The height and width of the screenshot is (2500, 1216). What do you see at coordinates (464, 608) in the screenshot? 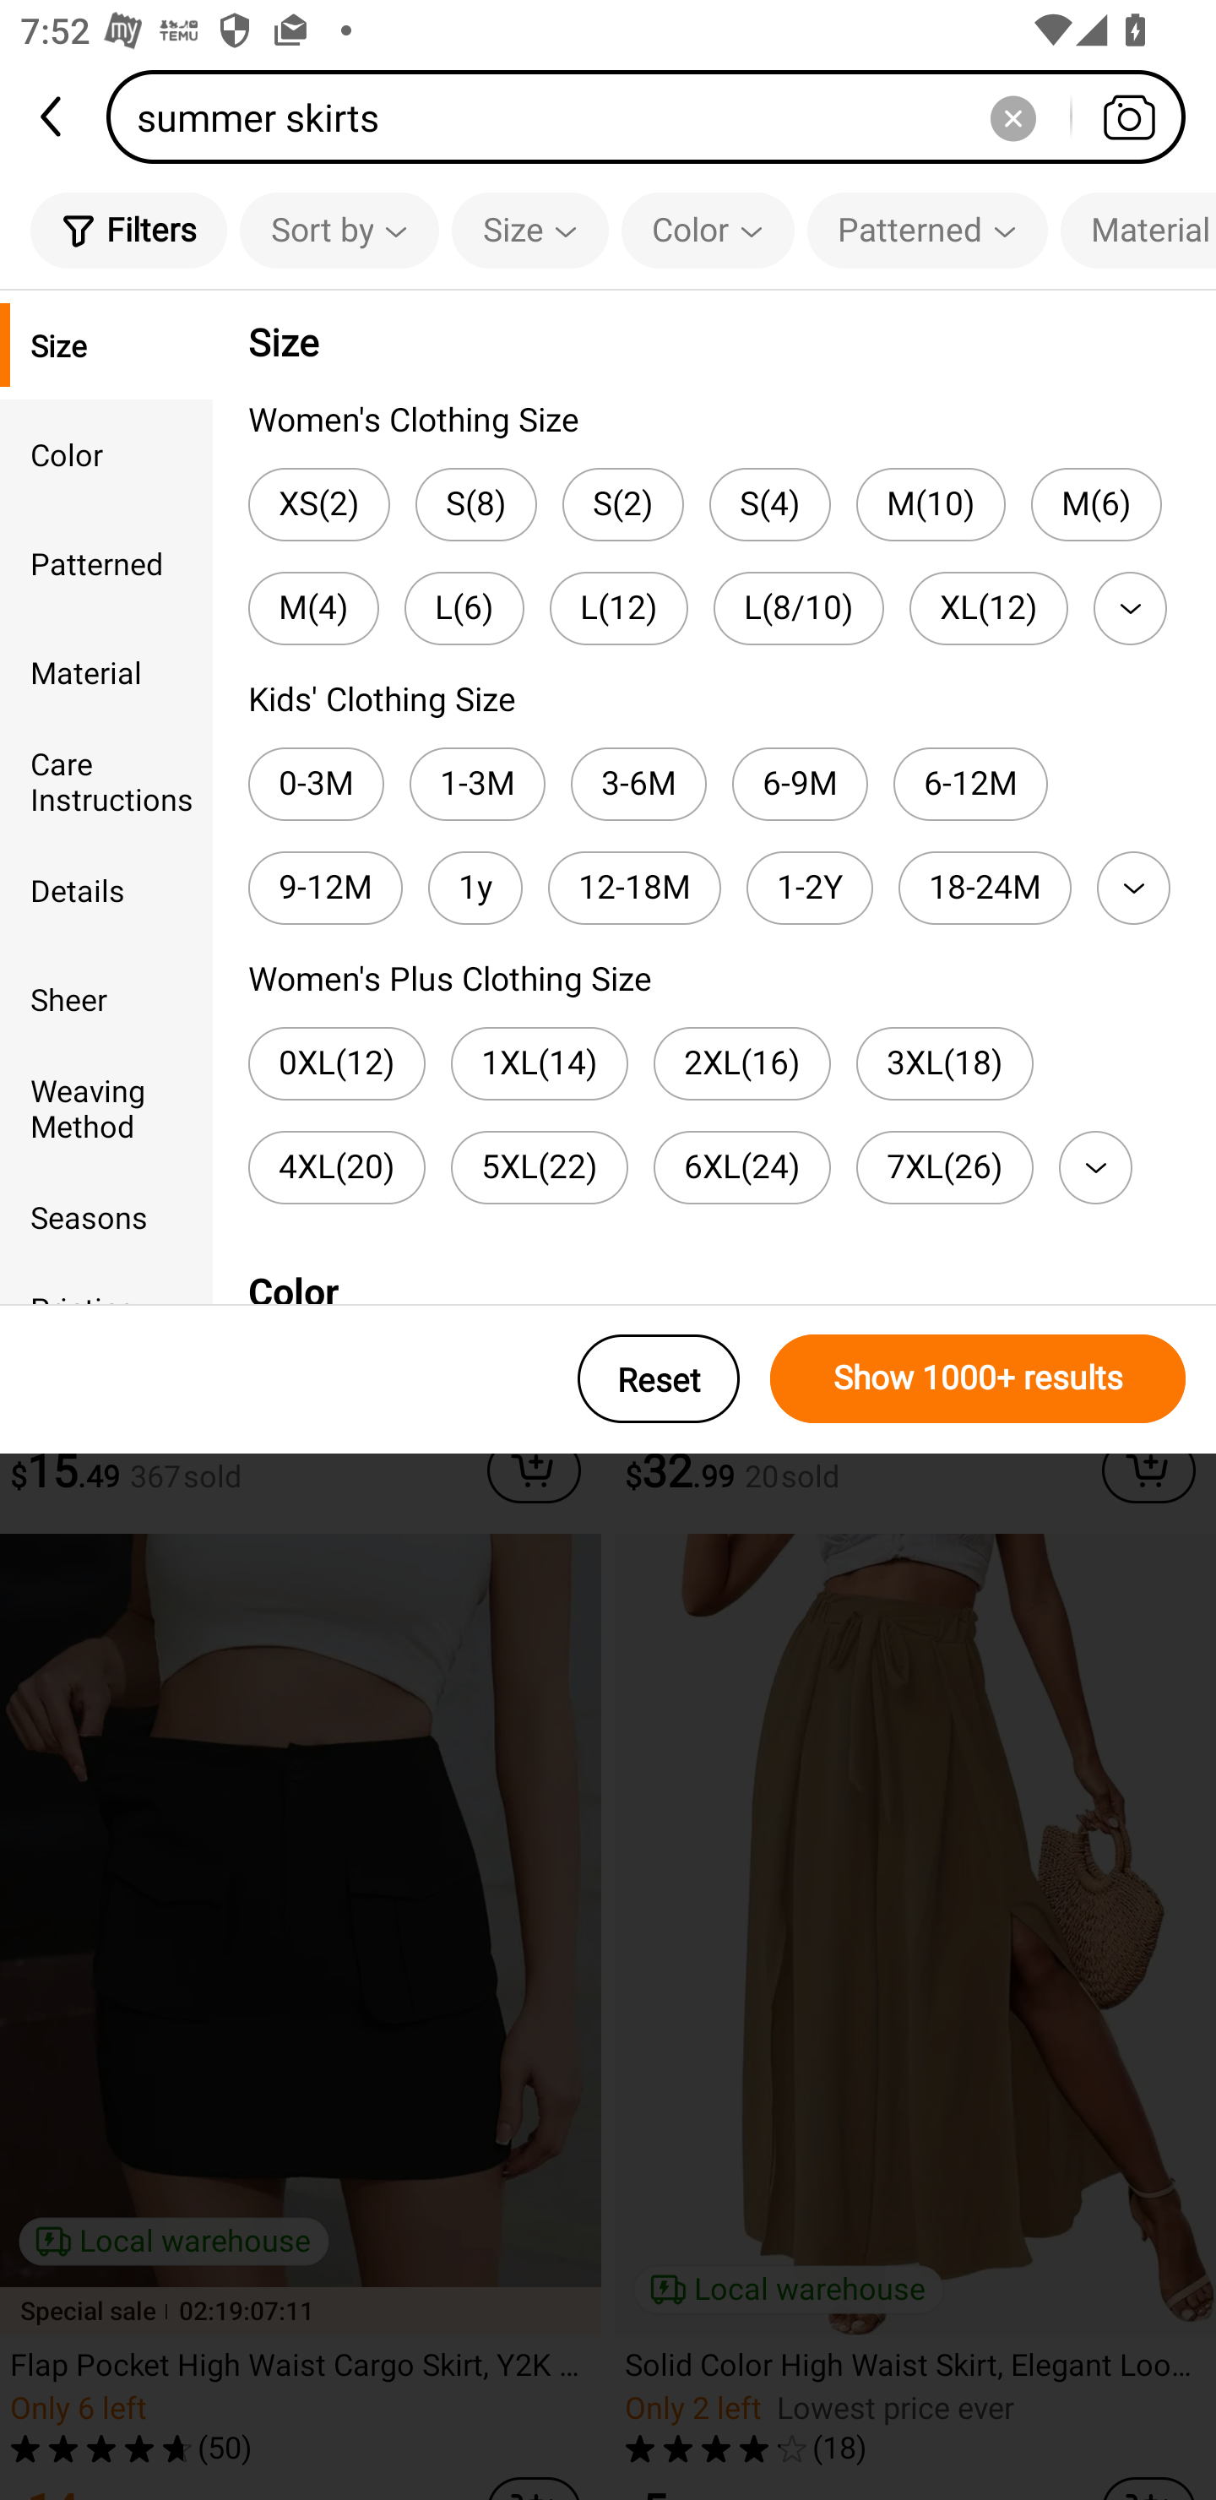
I see `L(6)` at bounding box center [464, 608].